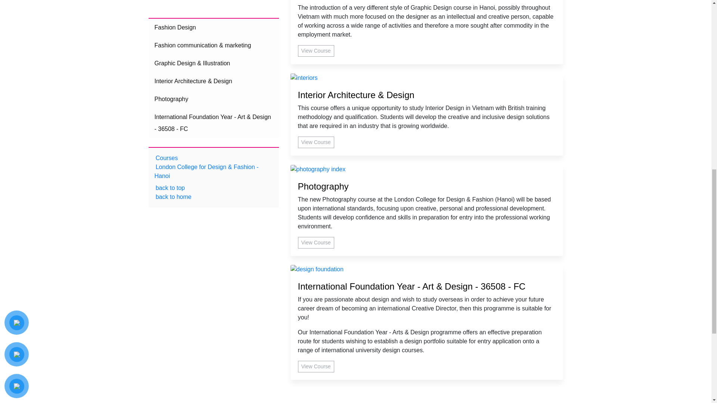 The height and width of the screenshot is (403, 717). What do you see at coordinates (427, 187) in the screenshot?
I see `Photography` at bounding box center [427, 187].